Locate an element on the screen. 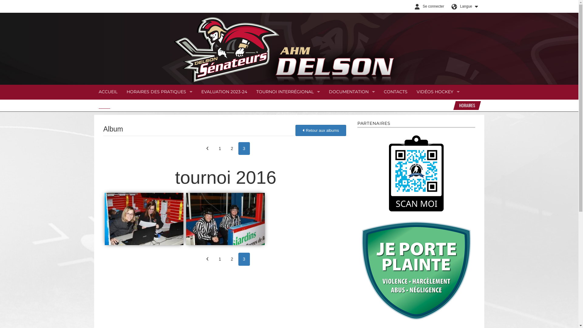 The height and width of the screenshot is (328, 583). DOCUMENTATION is located at coordinates (352, 92).